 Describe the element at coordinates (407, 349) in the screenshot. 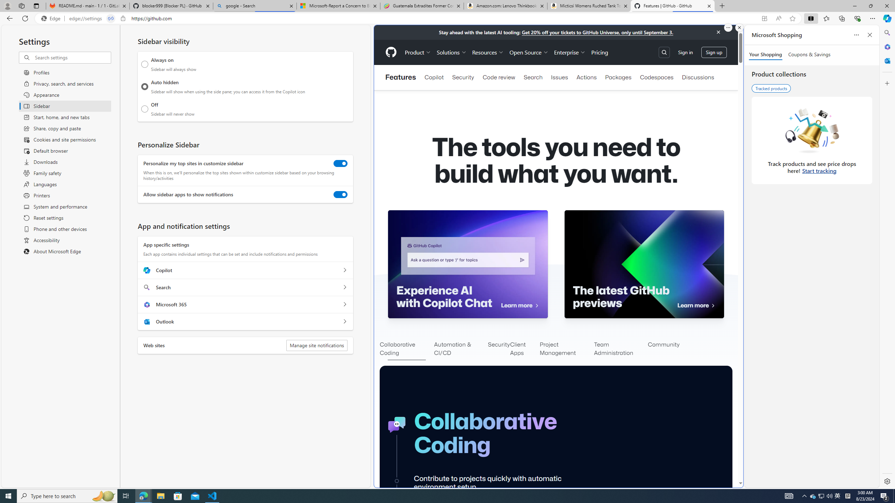

I see `Collaborative Coding` at that location.